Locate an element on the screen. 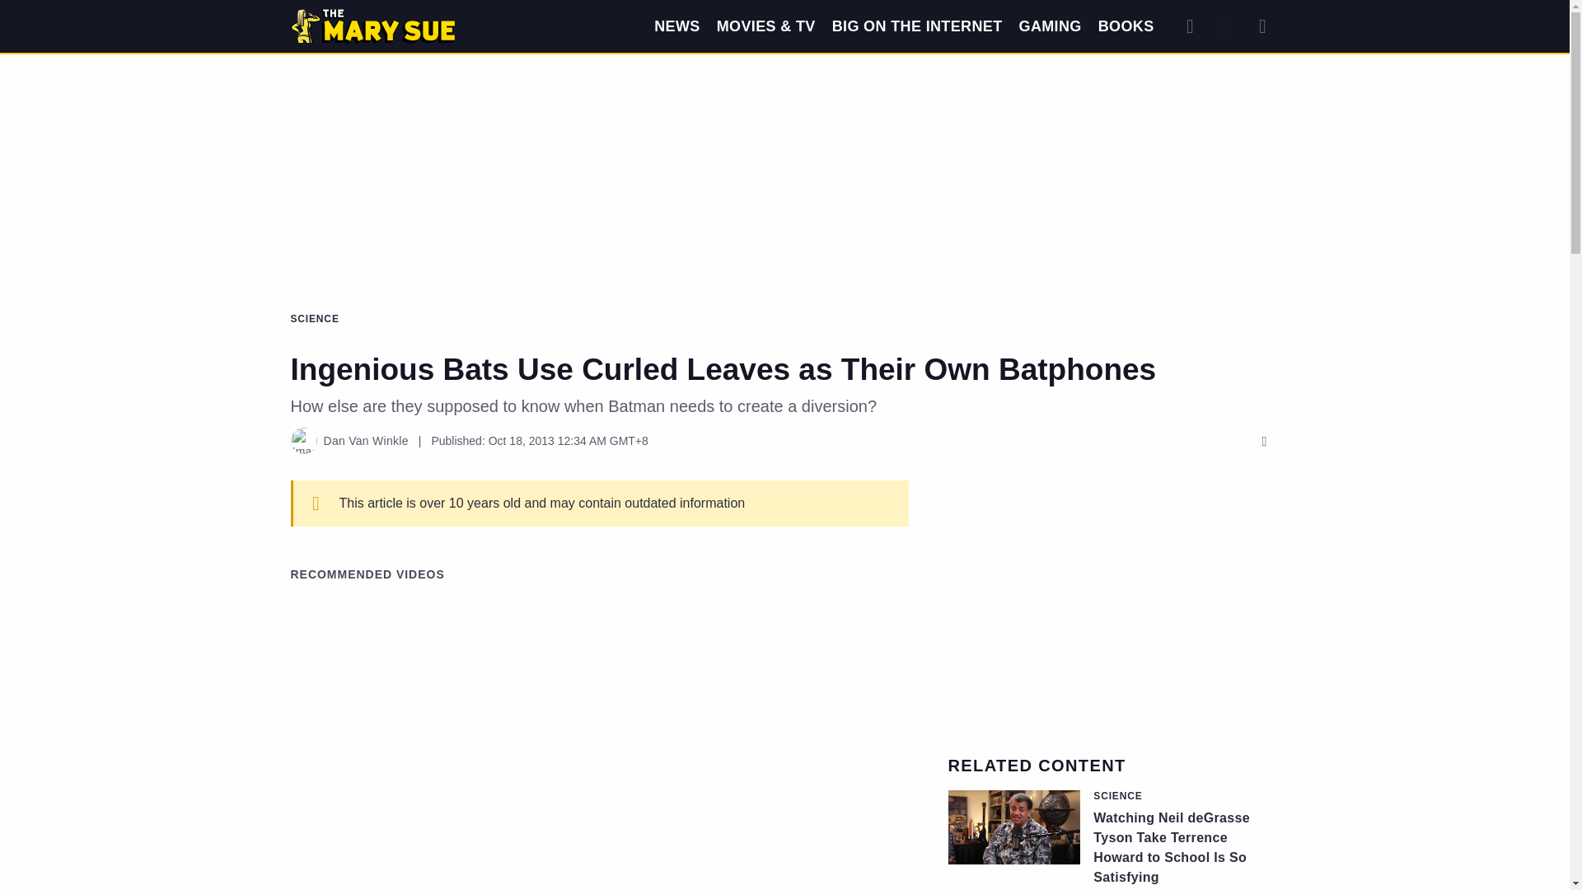 The image size is (1582, 890). Search is located at coordinates (1190, 26).